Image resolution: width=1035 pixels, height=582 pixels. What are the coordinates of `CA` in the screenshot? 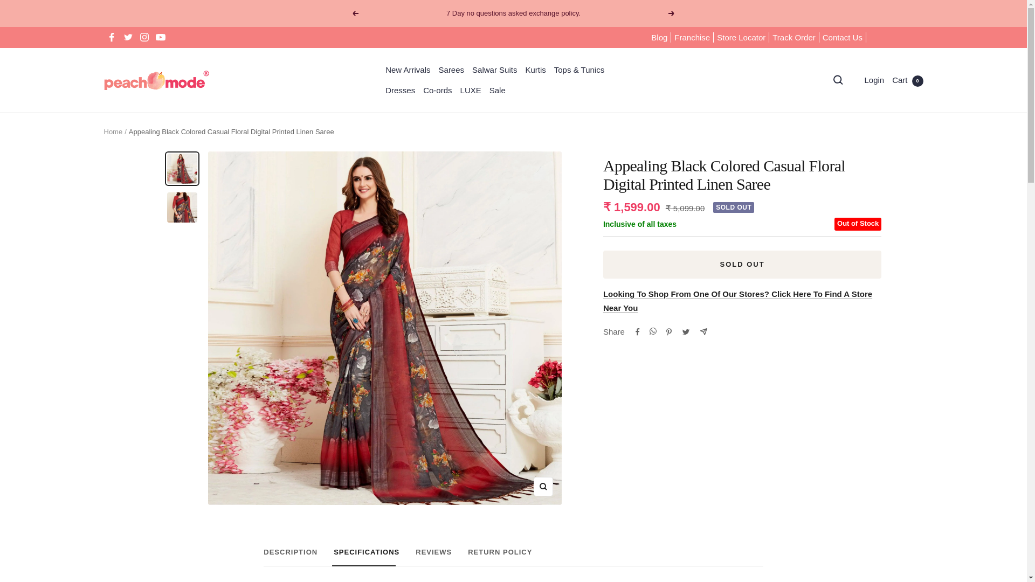 It's located at (854, 127).